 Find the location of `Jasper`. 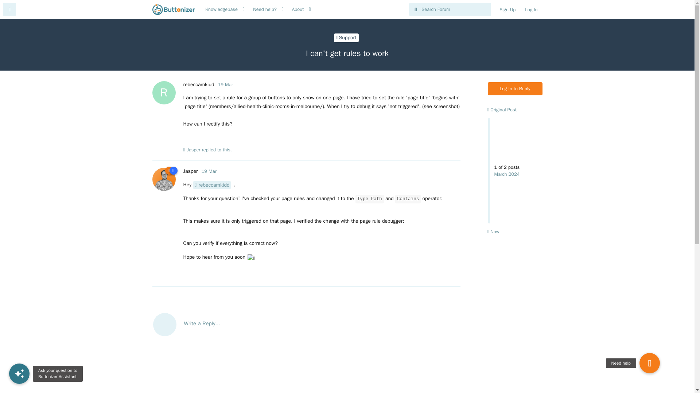

Jasper is located at coordinates (190, 171).